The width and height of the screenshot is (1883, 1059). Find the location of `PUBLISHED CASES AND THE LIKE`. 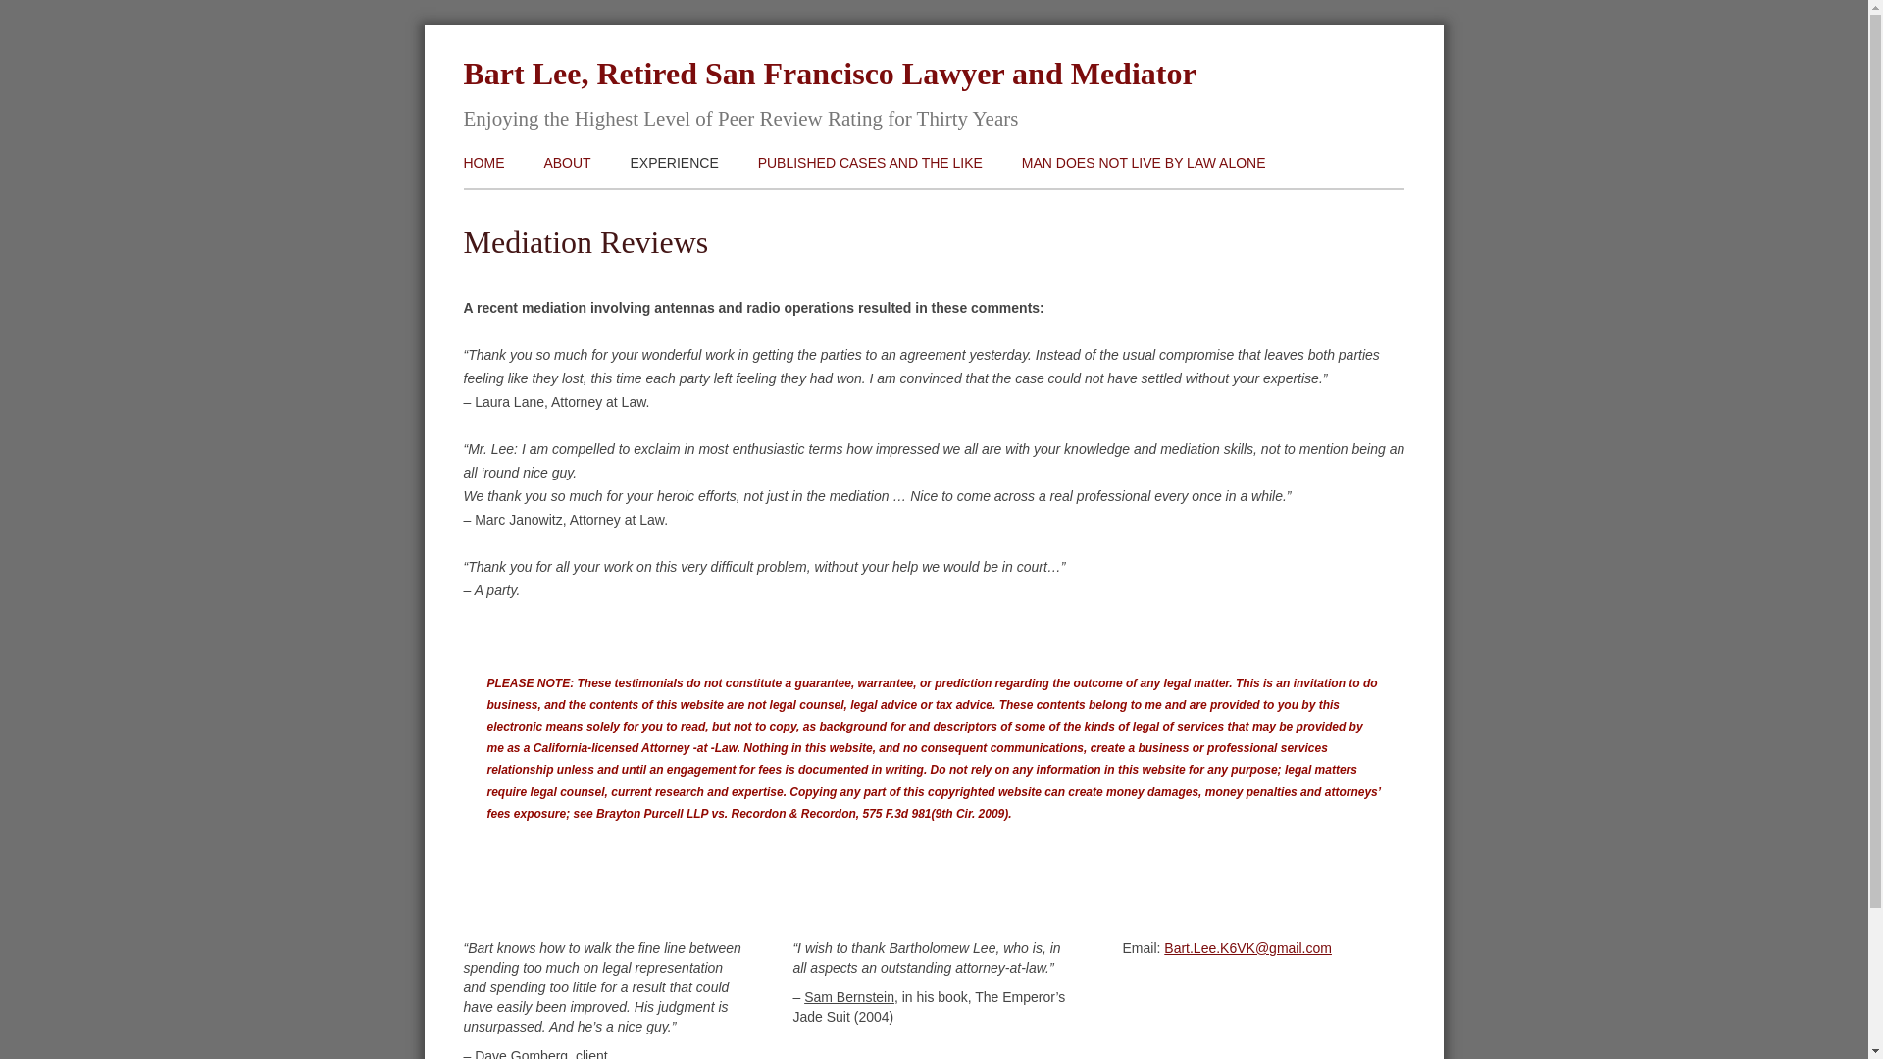

PUBLISHED CASES AND THE LIKE is located at coordinates (891, 208).